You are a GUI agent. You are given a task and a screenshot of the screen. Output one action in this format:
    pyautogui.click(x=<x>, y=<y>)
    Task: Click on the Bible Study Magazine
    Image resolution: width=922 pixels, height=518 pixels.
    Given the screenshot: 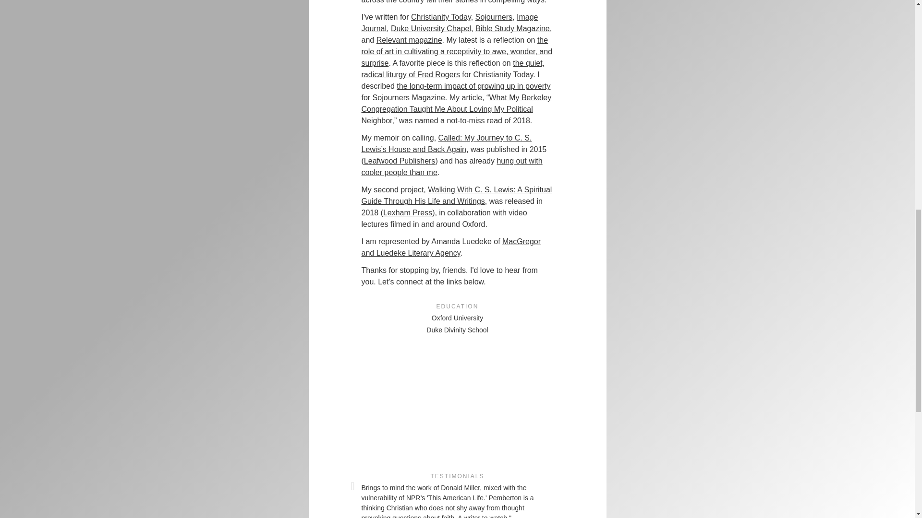 What is the action you would take?
    pyautogui.click(x=512, y=28)
    